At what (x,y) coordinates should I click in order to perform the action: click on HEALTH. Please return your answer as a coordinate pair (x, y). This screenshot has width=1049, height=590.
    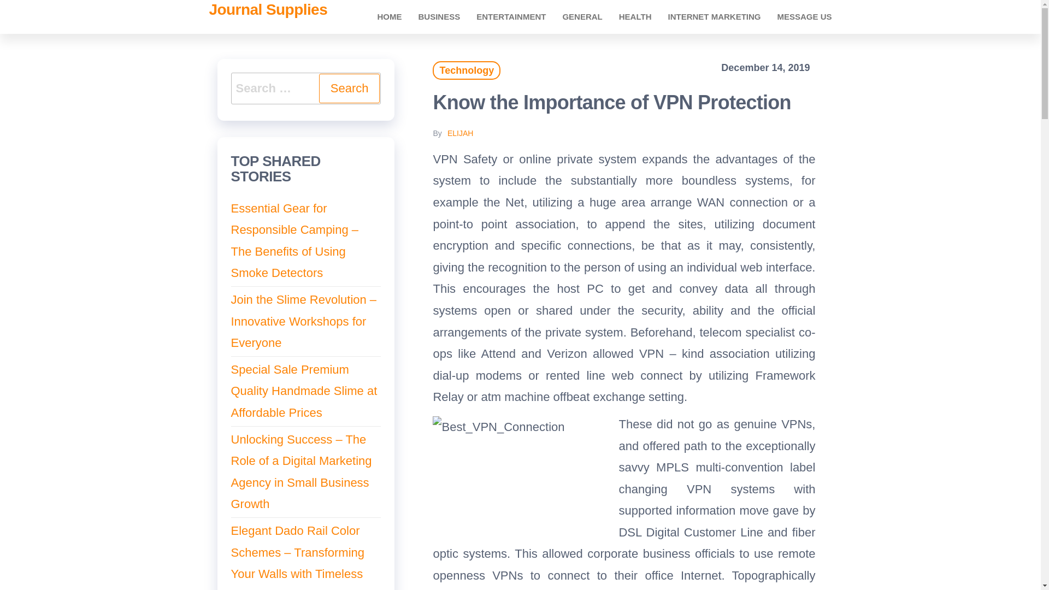
    Looking at the image, I should click on (635, 16).